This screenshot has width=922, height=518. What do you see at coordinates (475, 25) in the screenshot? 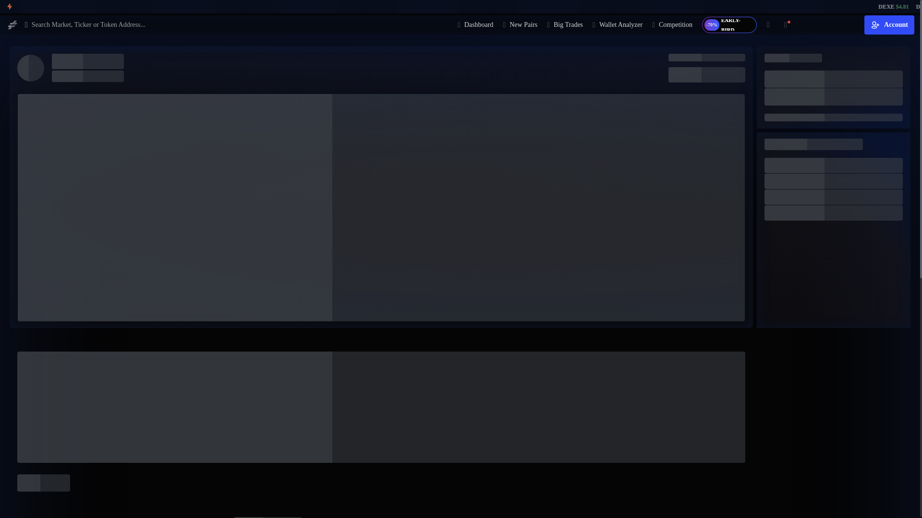
I see `Dashboard` at bounding box center [475, 25].